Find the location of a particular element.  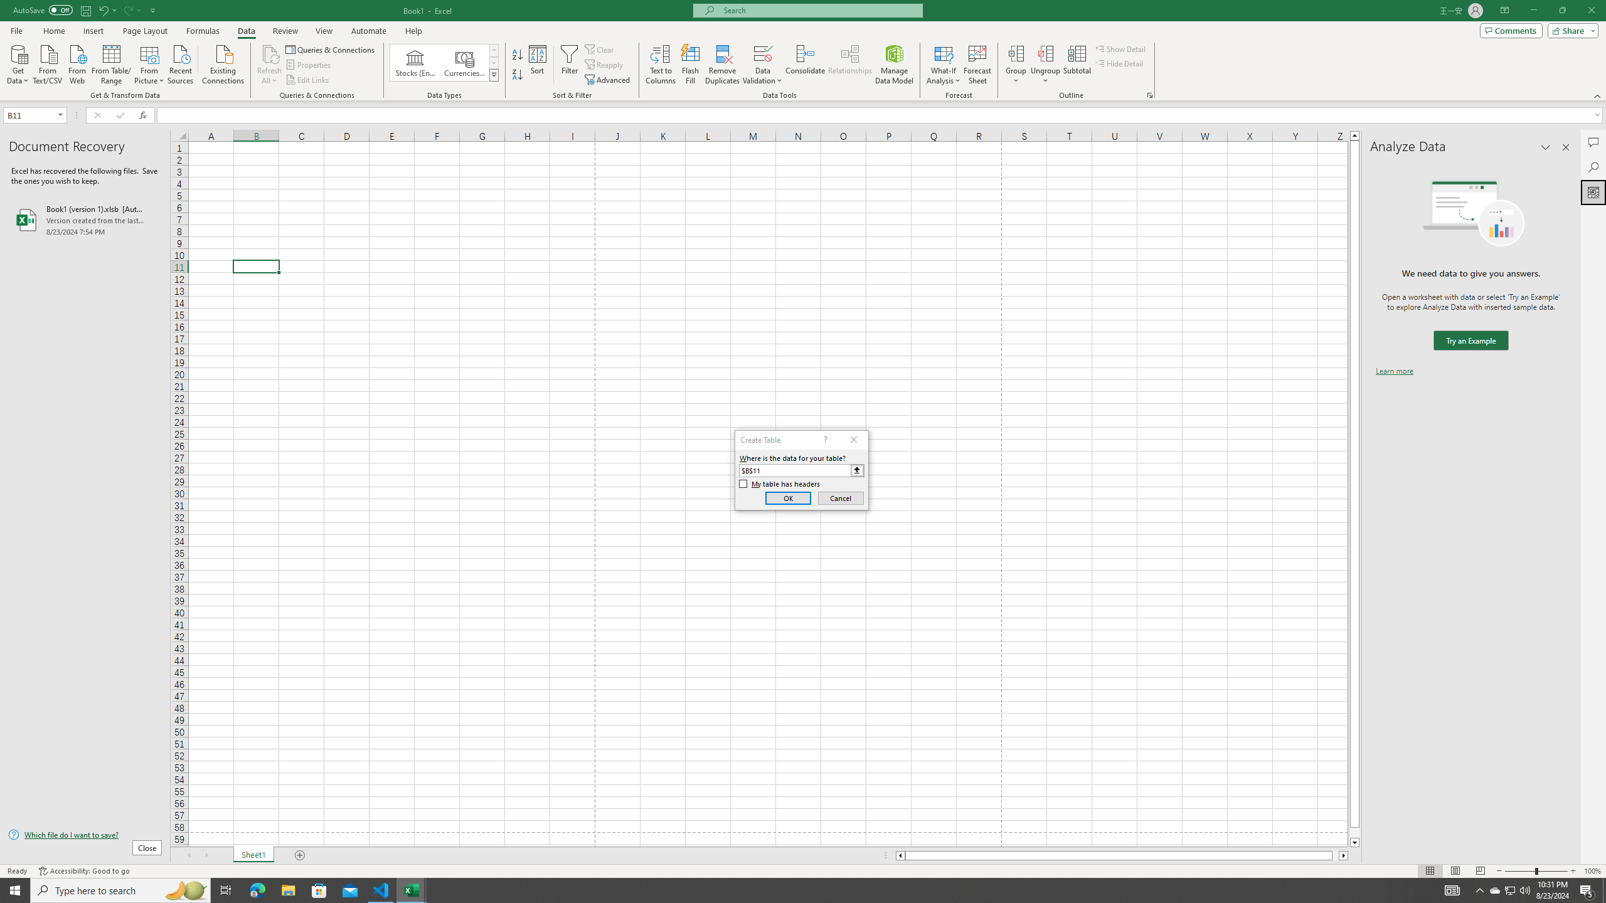

Sort A to Z is located at coordinates (518, 55).